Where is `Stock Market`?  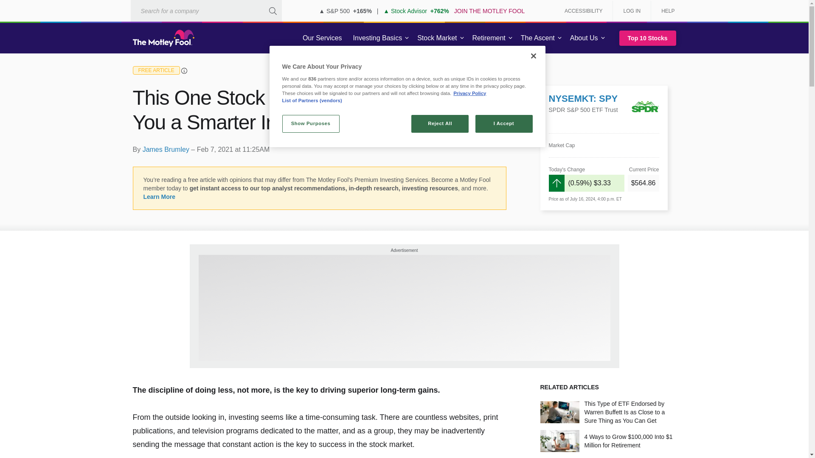 Stock Market is located at coordinates (437, 38).